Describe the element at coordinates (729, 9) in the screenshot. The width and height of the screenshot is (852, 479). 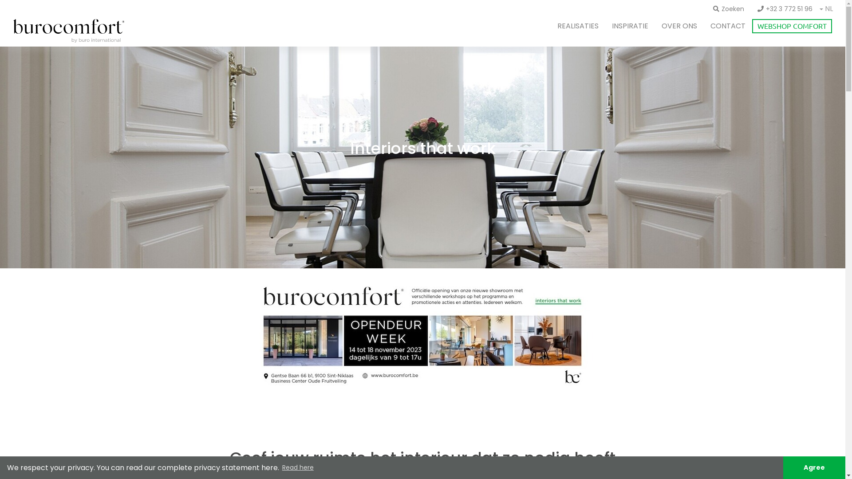
I see `Zoeken` at that location.